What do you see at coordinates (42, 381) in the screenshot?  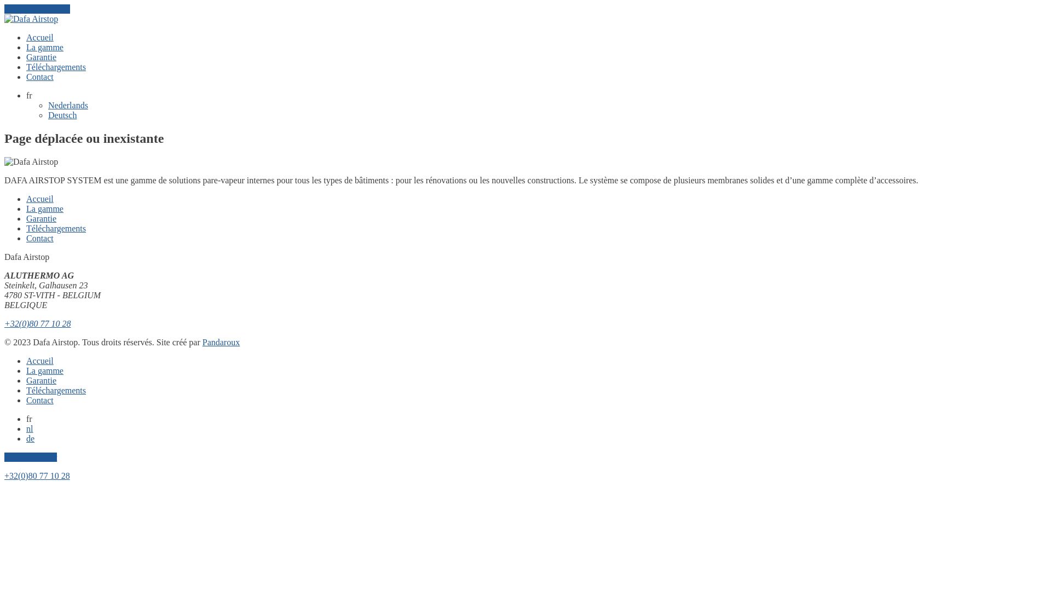 I see `Garantie` at bounding box center [42, 381].